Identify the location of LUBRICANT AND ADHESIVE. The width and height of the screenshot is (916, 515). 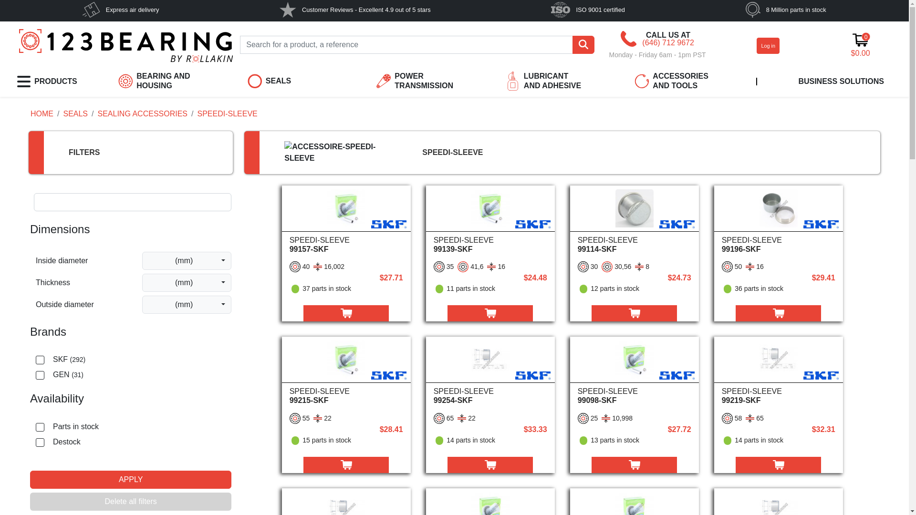
(546, 82).